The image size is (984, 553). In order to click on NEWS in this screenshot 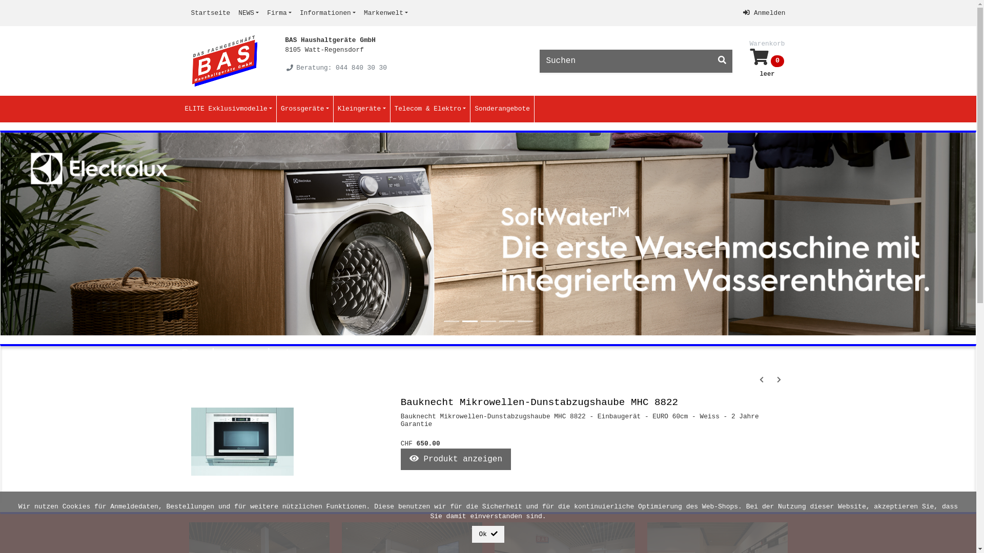, I will do `click(249, 13)`.